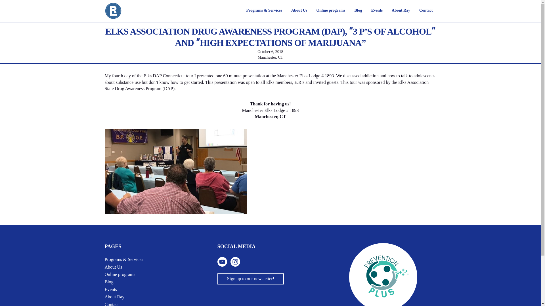 The width and height of the screenshot is (545, 306). What do you see at coordinates (120, 275) in the screenshot?
I see `Online programs` at bounding box center [120, 275].